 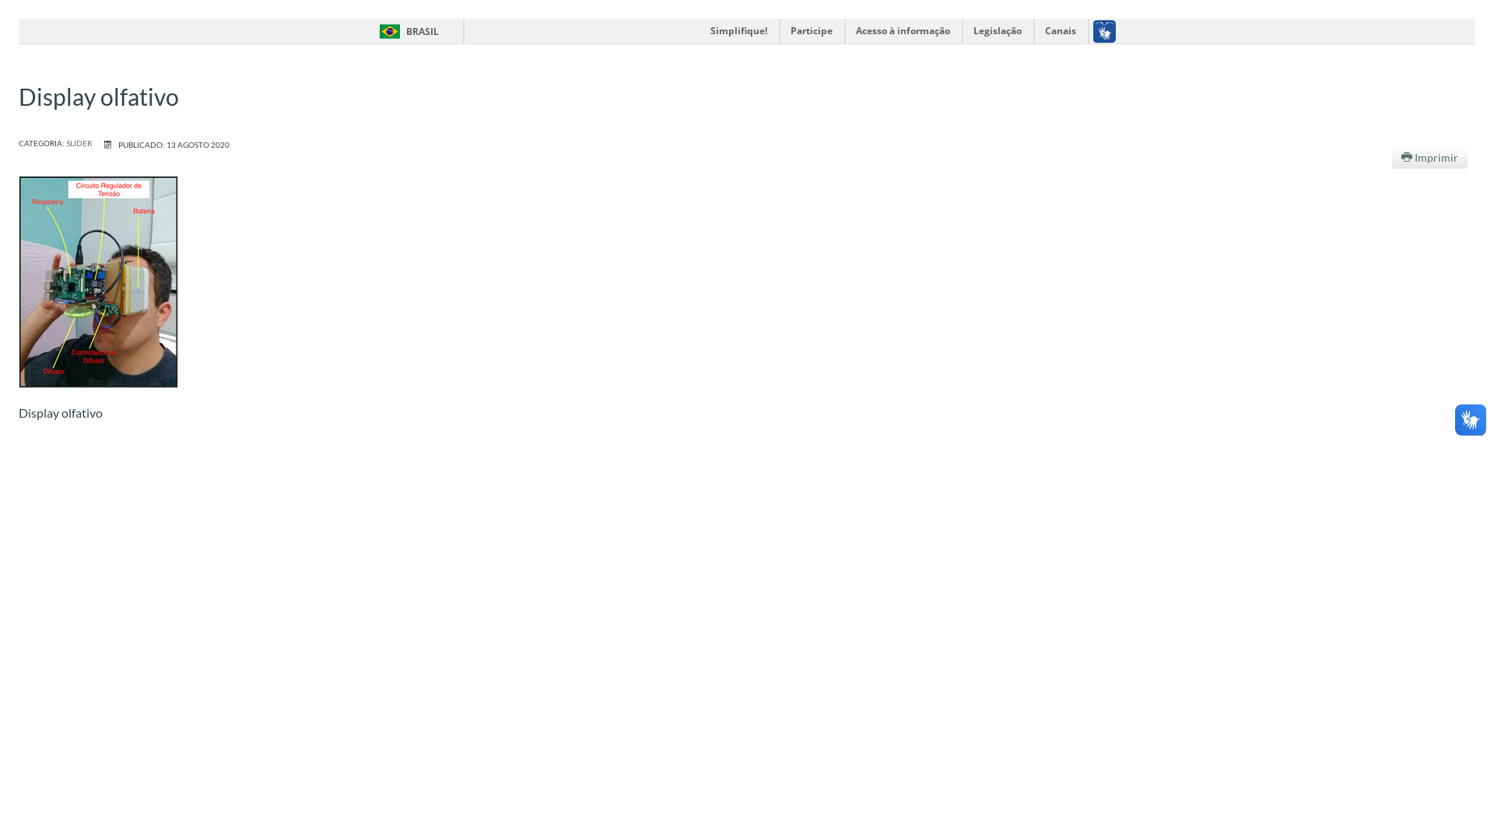 I want to click on Imprimir, so click(x=1430, y=157).